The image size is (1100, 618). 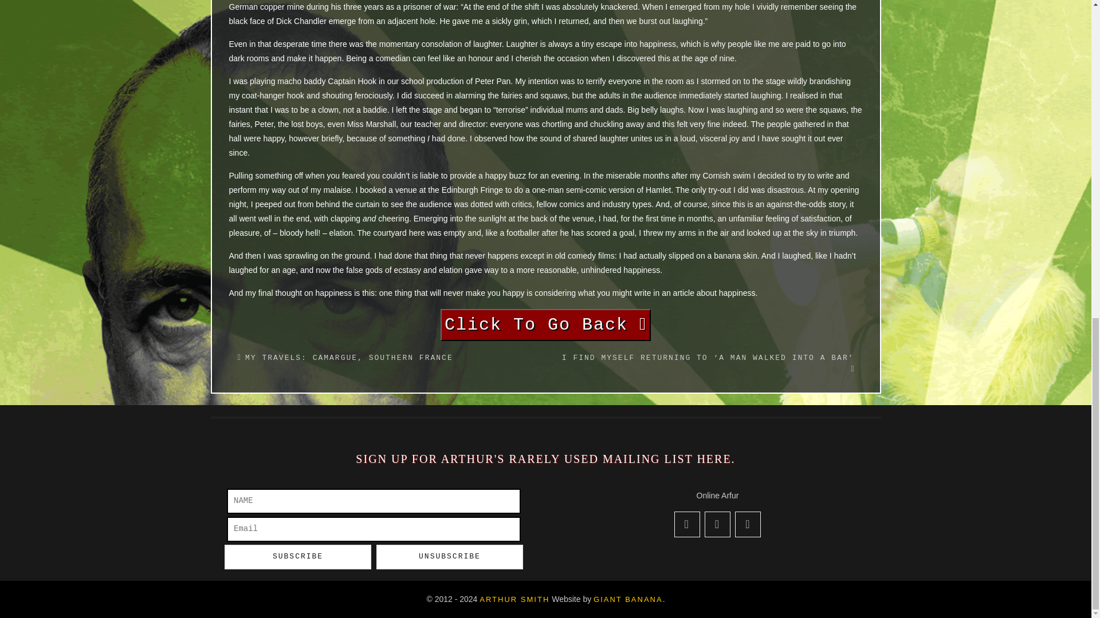 I want to click on ARTHUR SMITH, so click(x=514, y=600).